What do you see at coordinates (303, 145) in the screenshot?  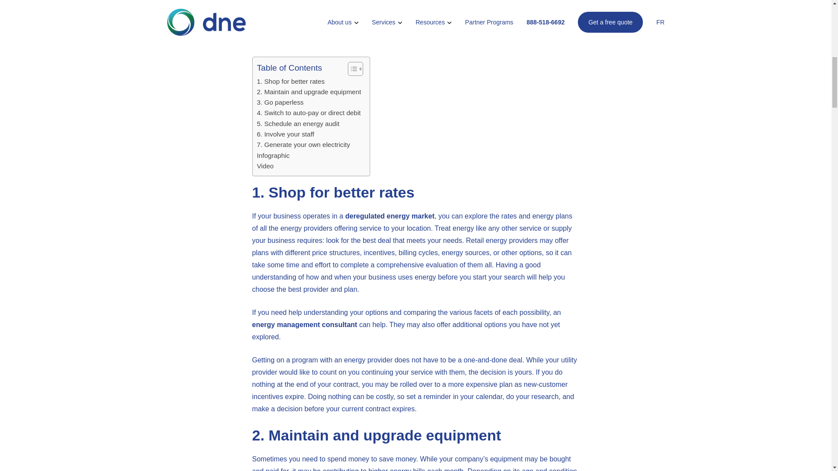 I see `7. Generate your own electricity` at bounding box center [303, 145].